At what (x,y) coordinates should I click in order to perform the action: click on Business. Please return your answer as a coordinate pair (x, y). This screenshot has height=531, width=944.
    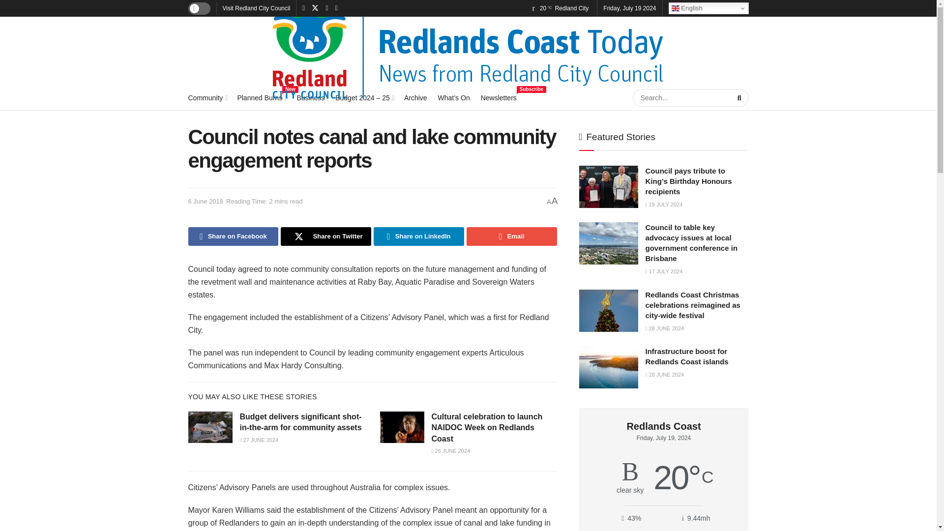
    Looking at the image, I should click on (310, 97).